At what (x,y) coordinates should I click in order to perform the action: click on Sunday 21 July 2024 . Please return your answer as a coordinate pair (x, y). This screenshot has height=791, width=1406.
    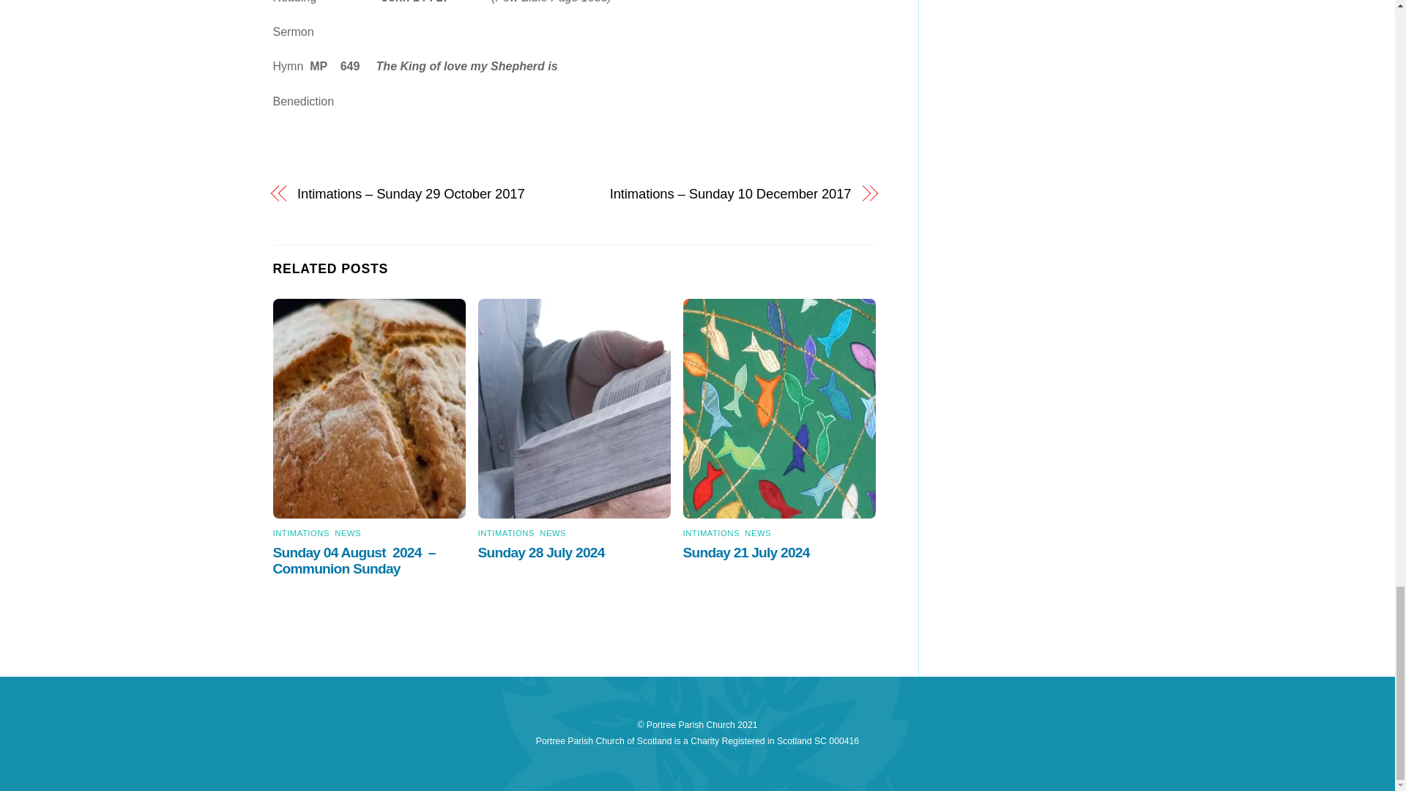
    Looking at the image, I should click on (748, 552).